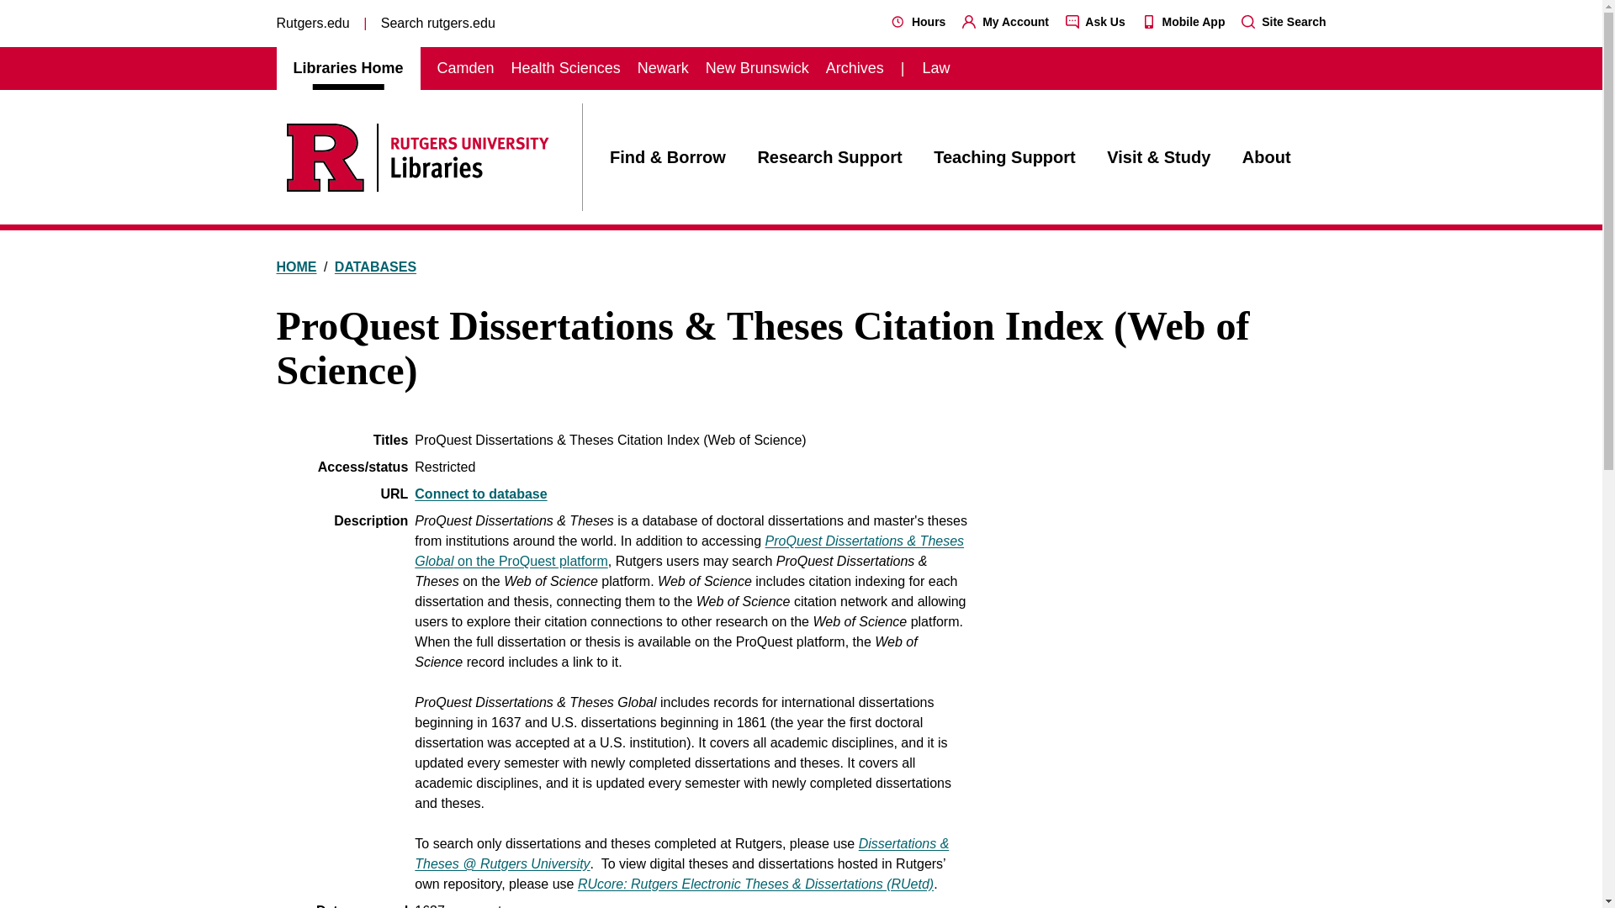  Describe the element at coordinates (466, 67) in the screenshot. I see `Camden` at that location.